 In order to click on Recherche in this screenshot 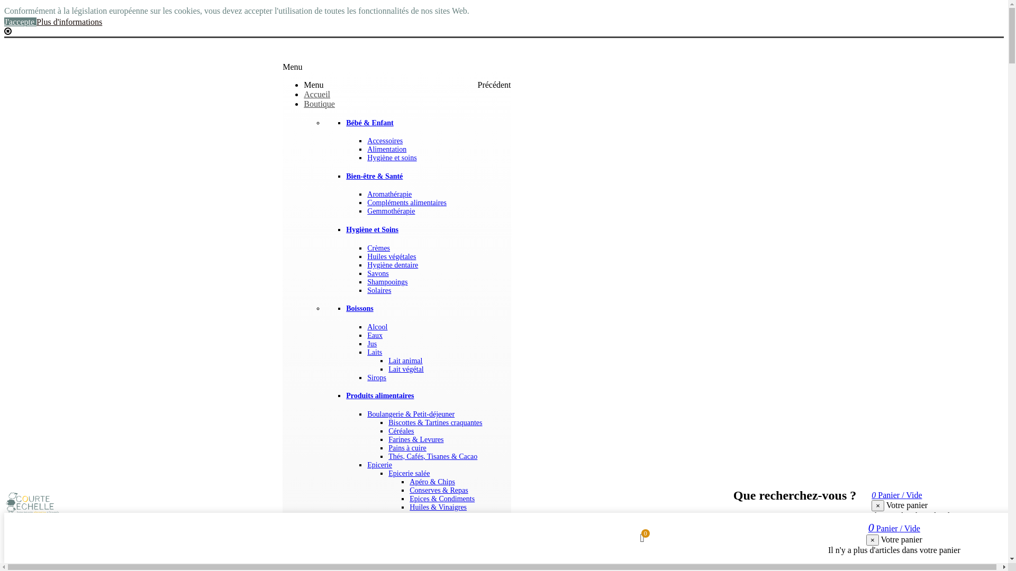, I will do `click(850, 519)`.